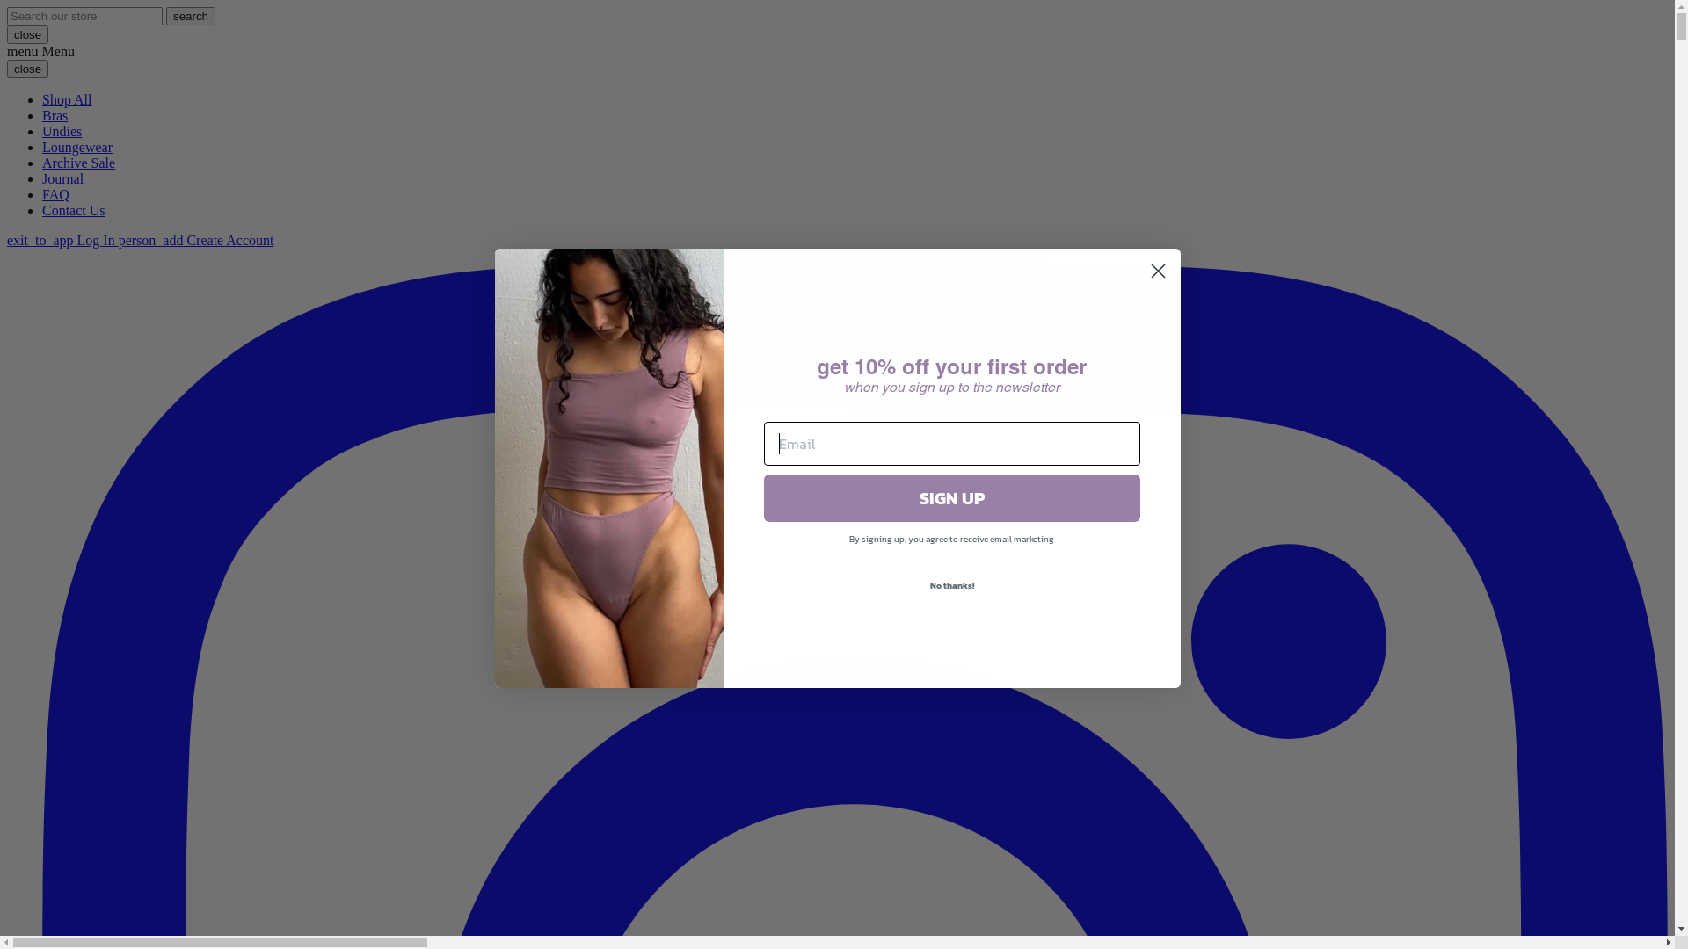 Image resolution: width=1688 pixels, height=949 pixels. I want to click on Submit, so click(25, 9).